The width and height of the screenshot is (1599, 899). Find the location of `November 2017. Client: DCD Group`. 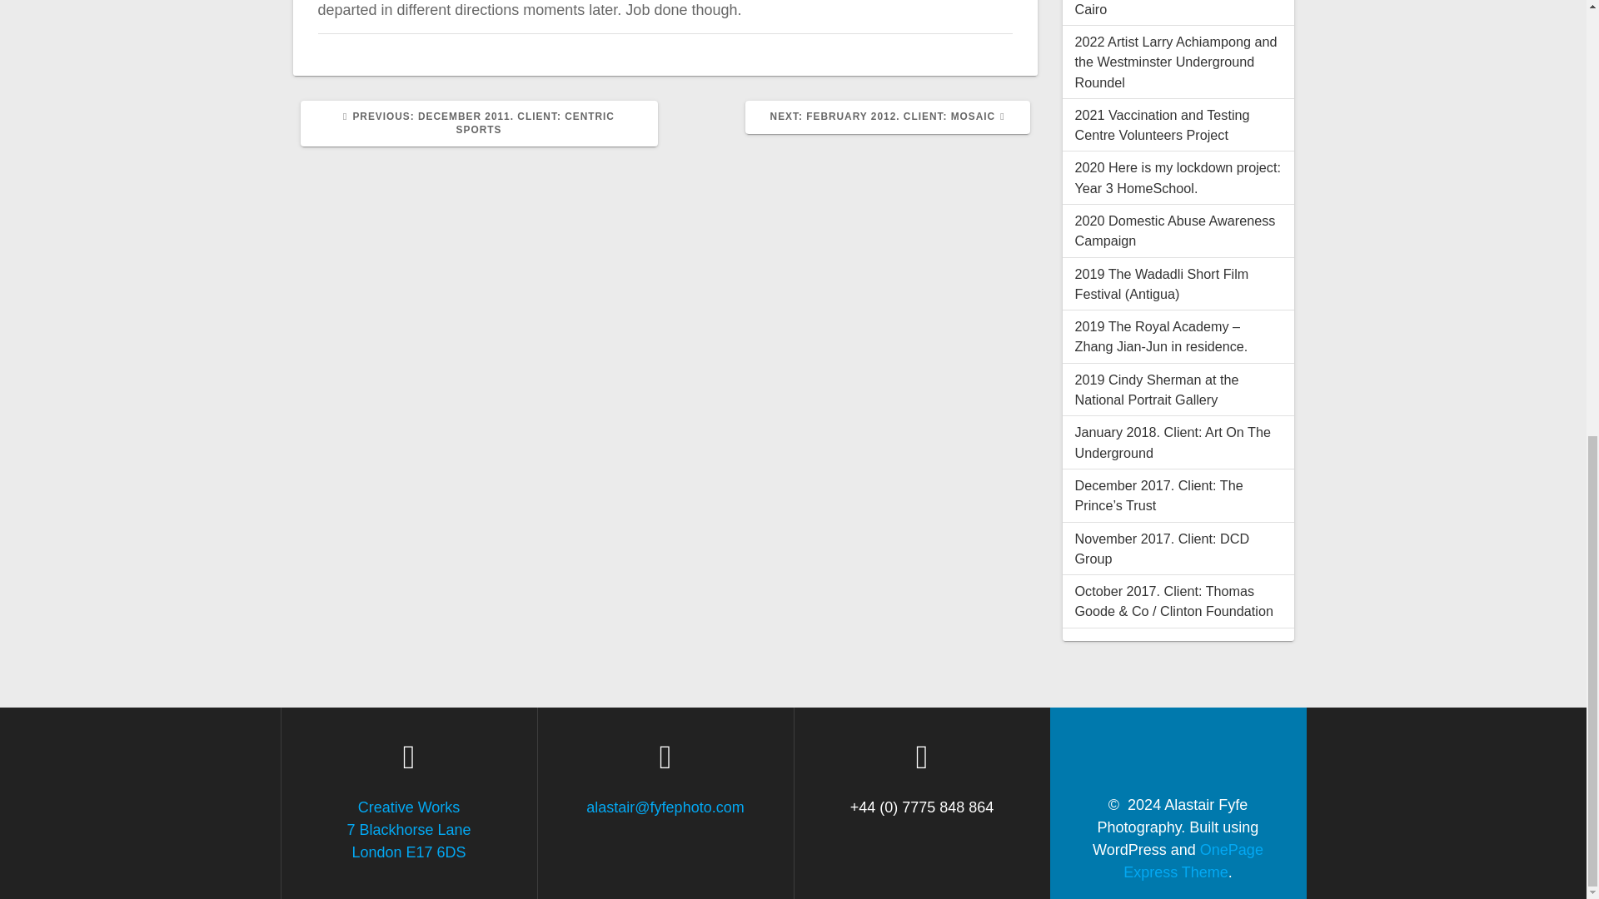

November 2017. Client: DCD Group is located at coordinates (1159, 8).